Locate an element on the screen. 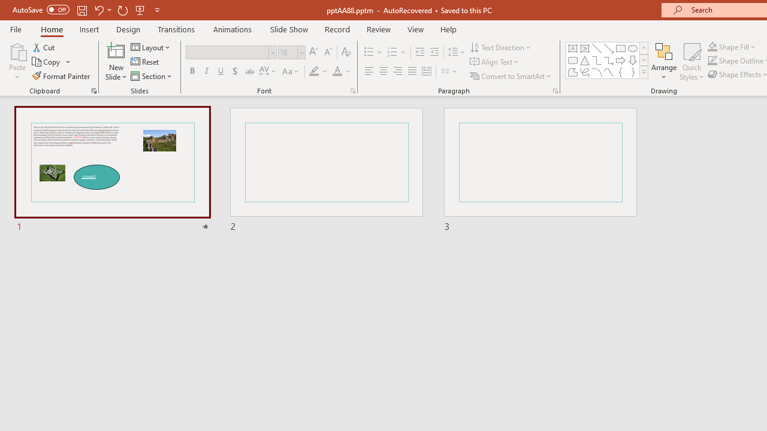 Image resolution: width=767 pixels, height=431 pixels. Arc is located at coordinates (597, 72).